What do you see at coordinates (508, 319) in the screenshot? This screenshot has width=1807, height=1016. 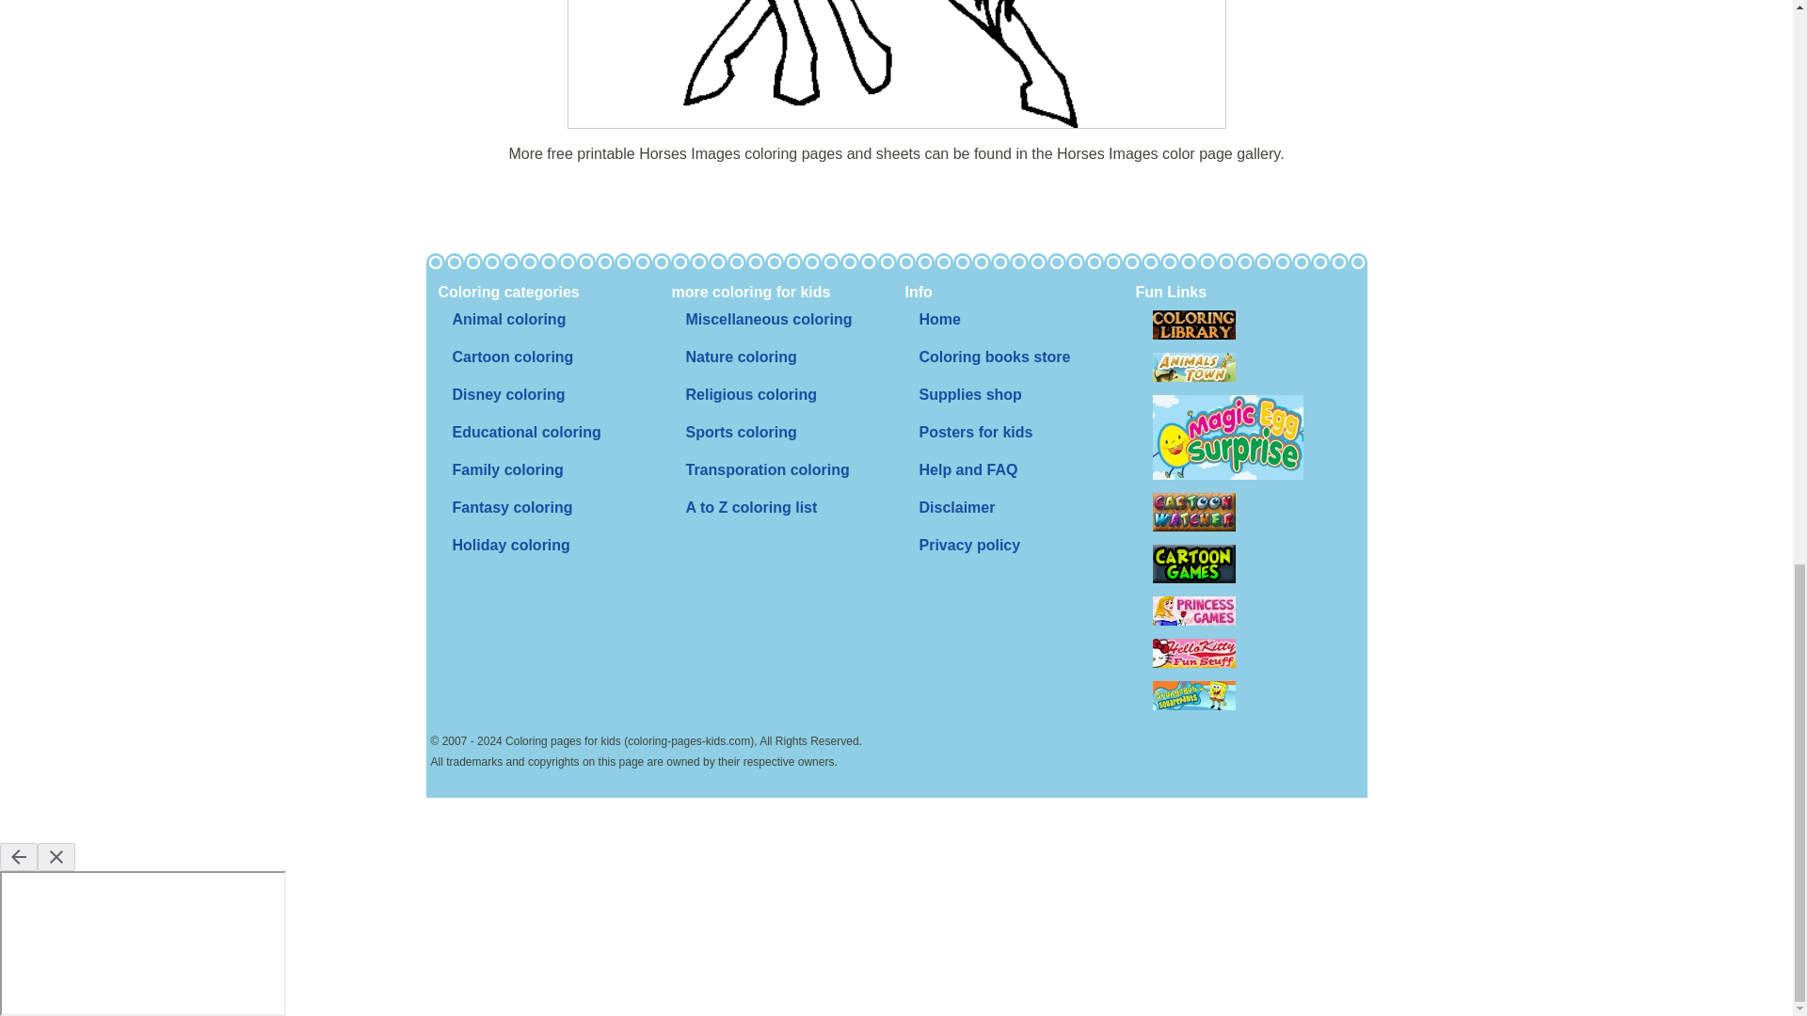 I see `Animal coloring` at bounding box center [508, 319].